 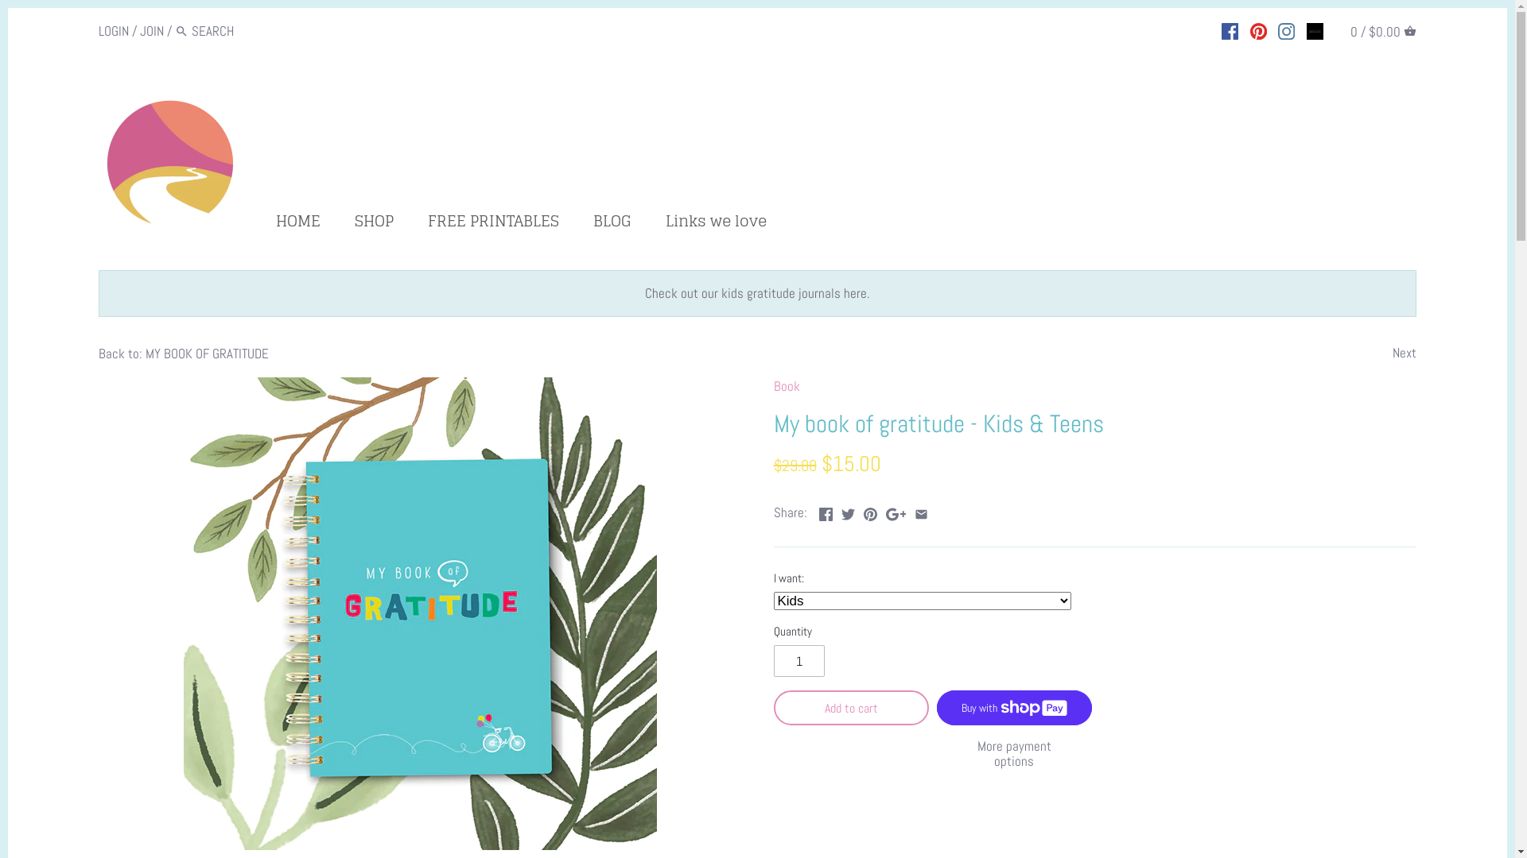 I want to click on Add to cart, so click(x=851, y=708).